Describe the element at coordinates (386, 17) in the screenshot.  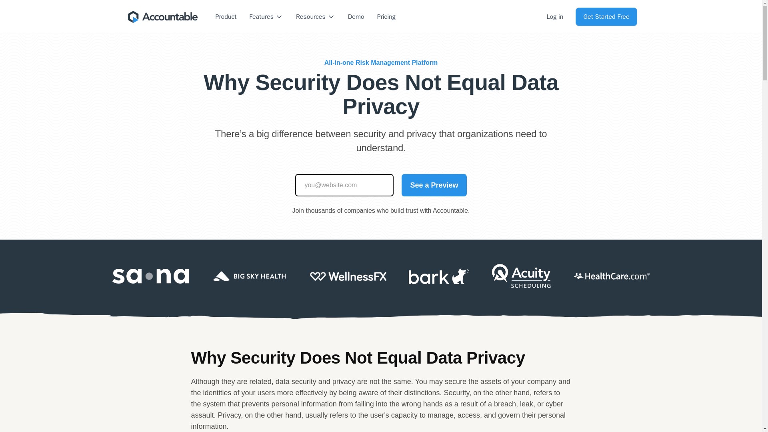
I see `Pricing` at that location.